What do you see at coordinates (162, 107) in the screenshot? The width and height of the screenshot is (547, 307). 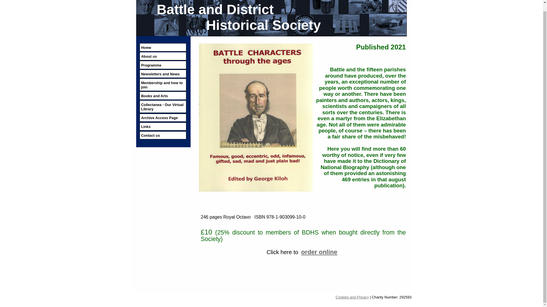 I see `Collectanea - Our Virtual Library` at bounding box center [162, 107].